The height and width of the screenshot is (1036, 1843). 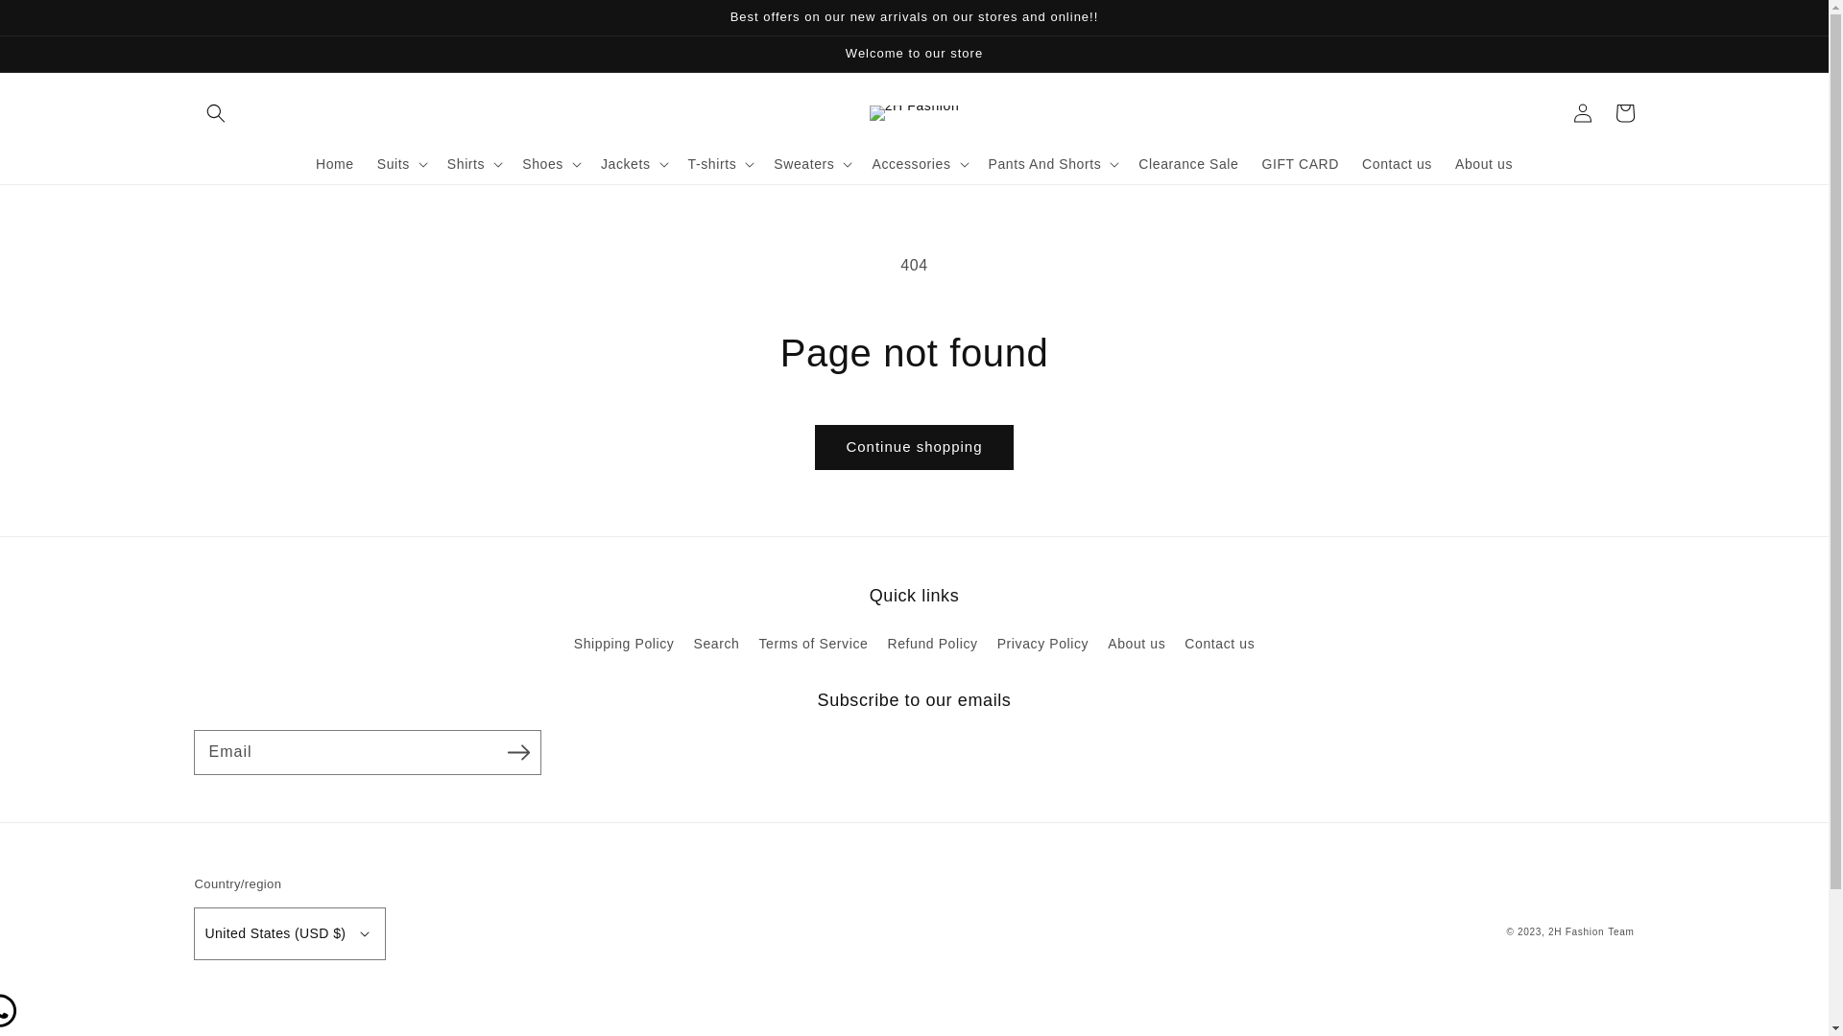 What do you see at coordinates (716, 645) in the screenshot?
I see `Search` at bounding box center [716, 645].